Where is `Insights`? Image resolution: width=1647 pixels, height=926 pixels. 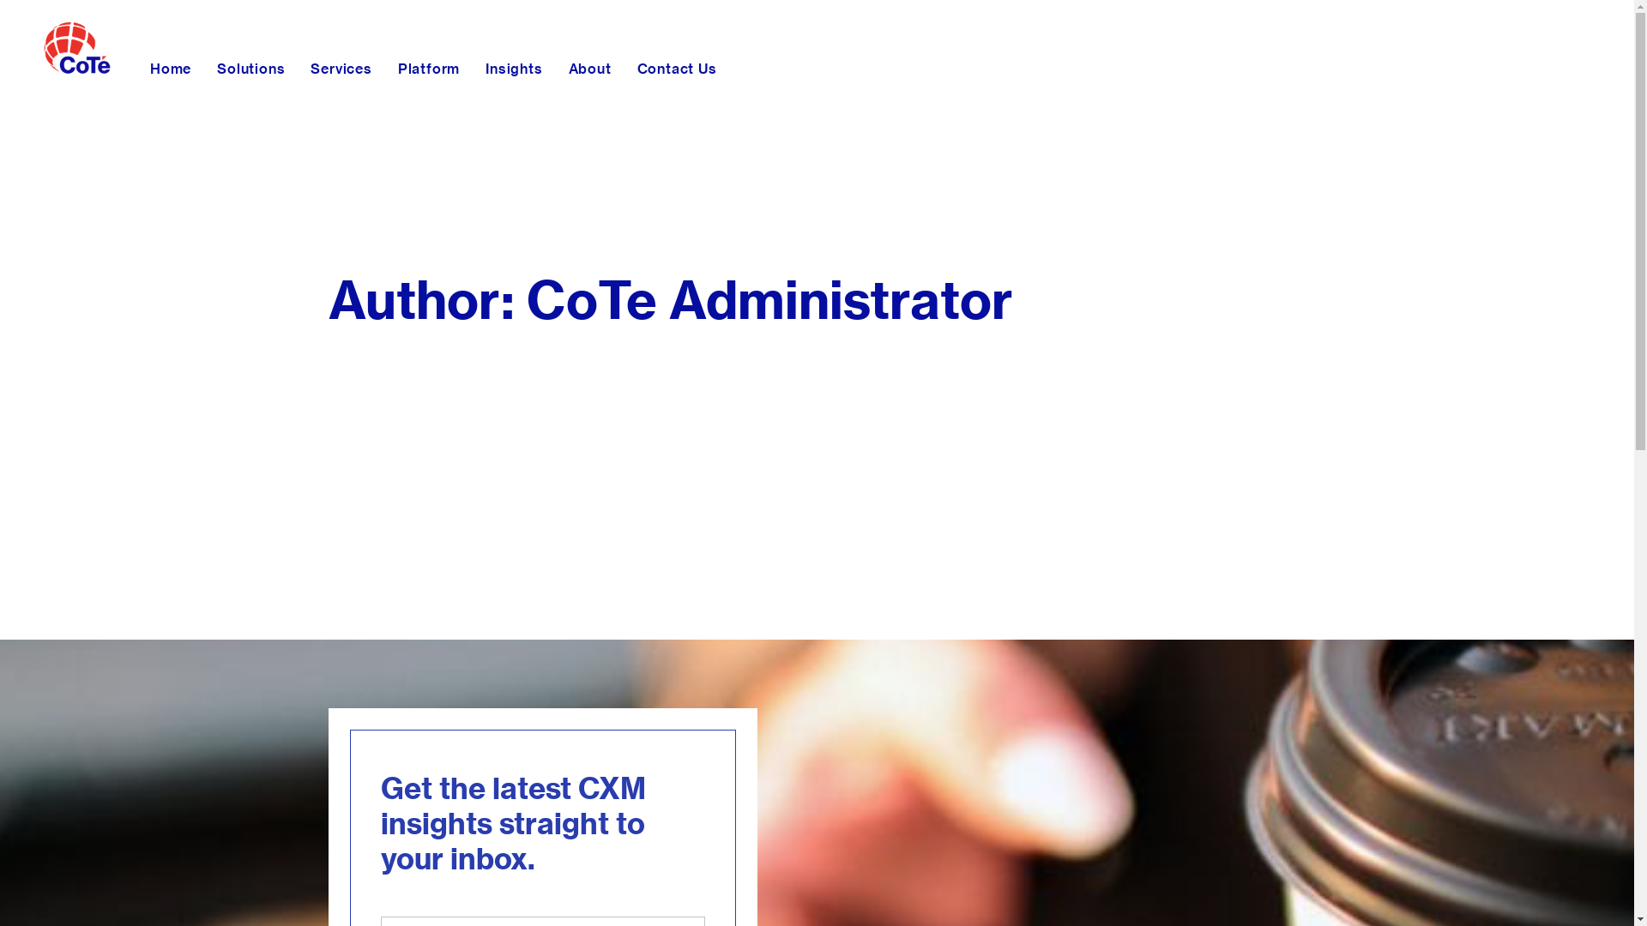 Insights is located at coordinates (514, 69).